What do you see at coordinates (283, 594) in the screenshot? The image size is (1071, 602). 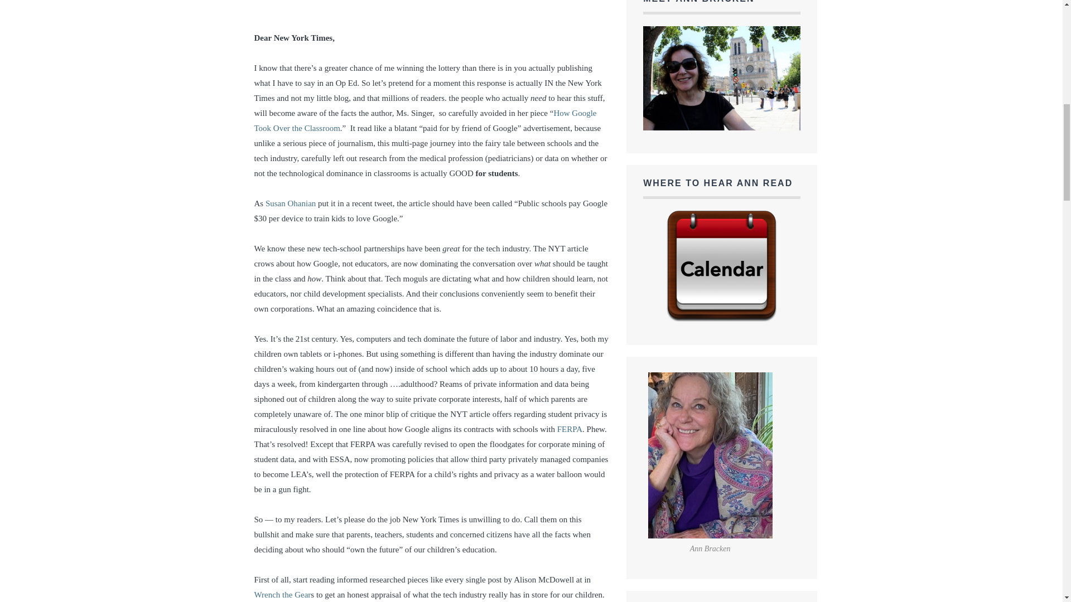 I see `Wrench the Gear` at bounding box center [283, 594].